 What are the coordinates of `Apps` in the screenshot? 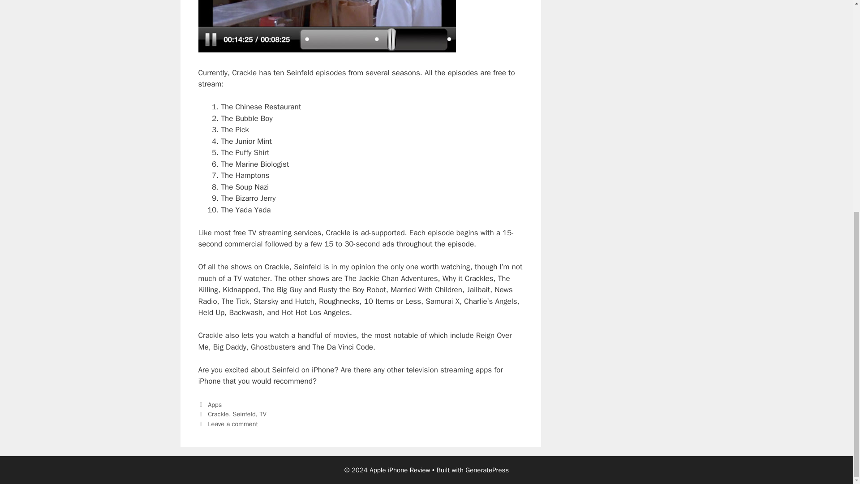 It's located at (215, 404).